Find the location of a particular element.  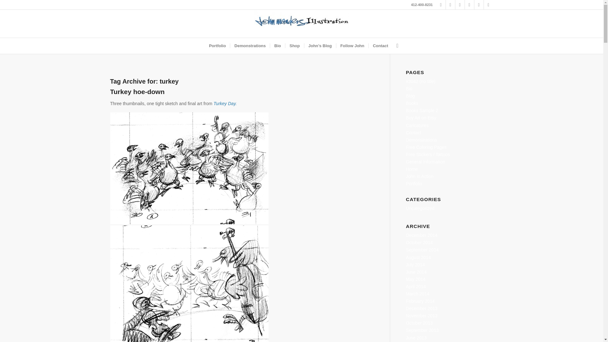

X is located at coordinates (450, 5).